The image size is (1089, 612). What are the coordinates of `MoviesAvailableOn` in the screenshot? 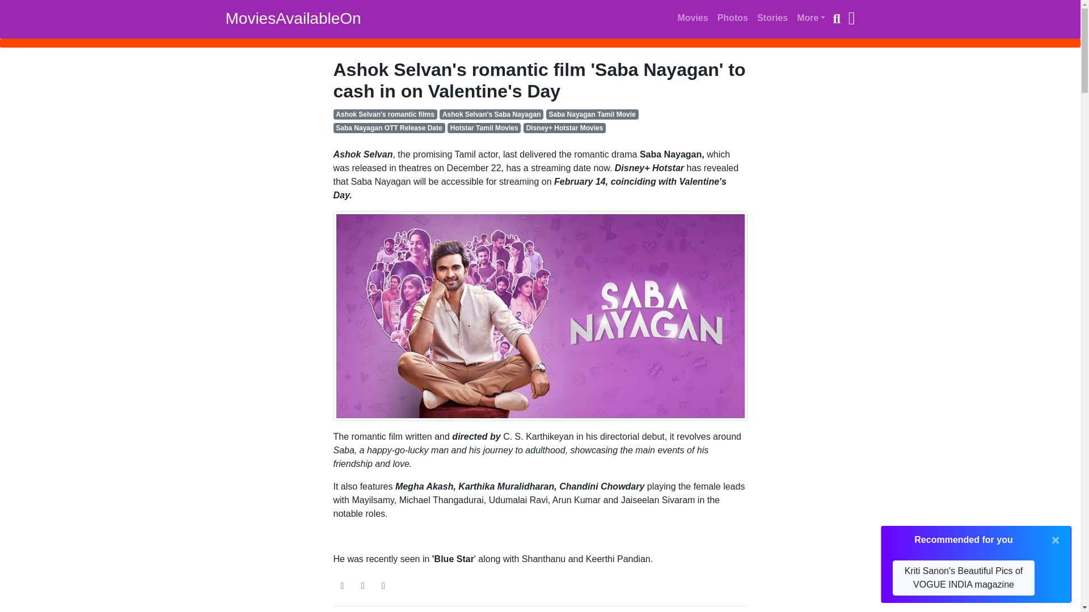 It's located at (293, 18).